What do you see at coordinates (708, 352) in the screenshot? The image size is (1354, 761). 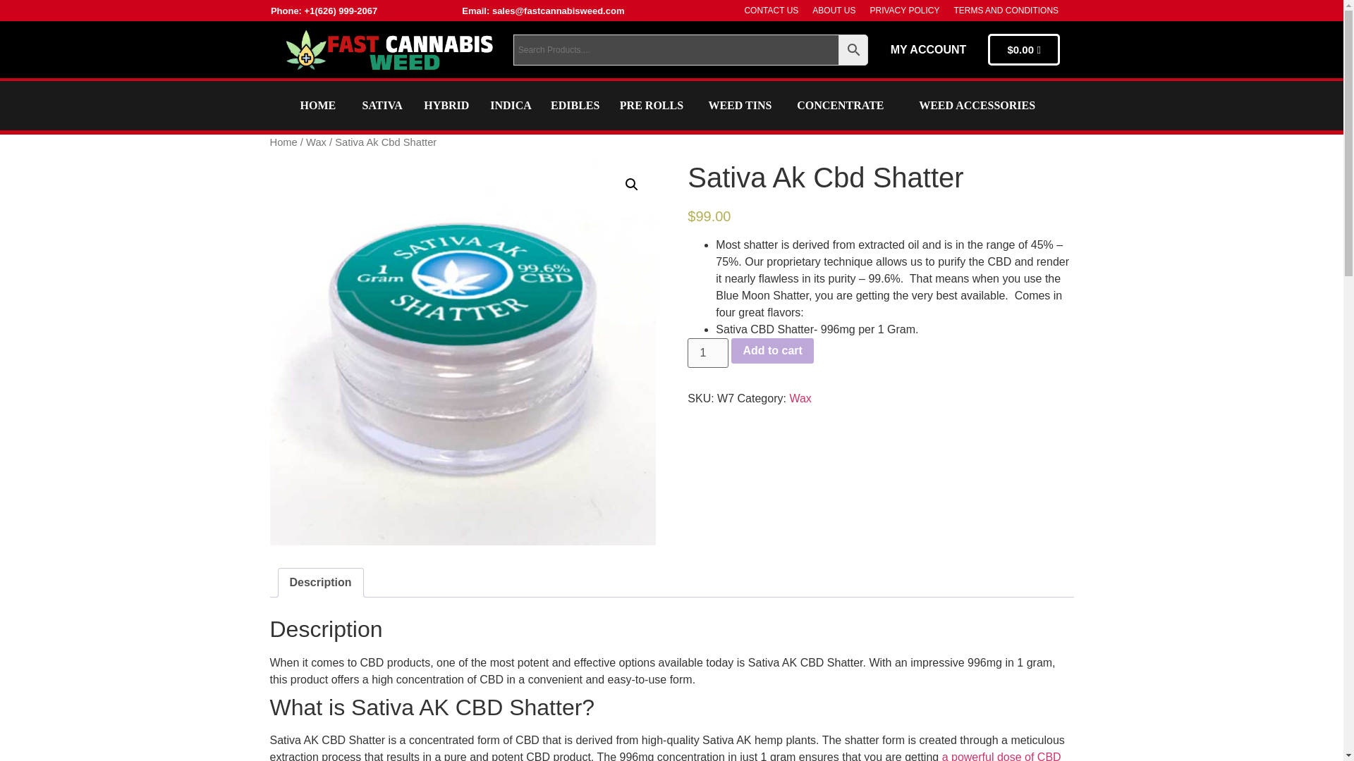 I see `1` at bounding box center [708, 352].